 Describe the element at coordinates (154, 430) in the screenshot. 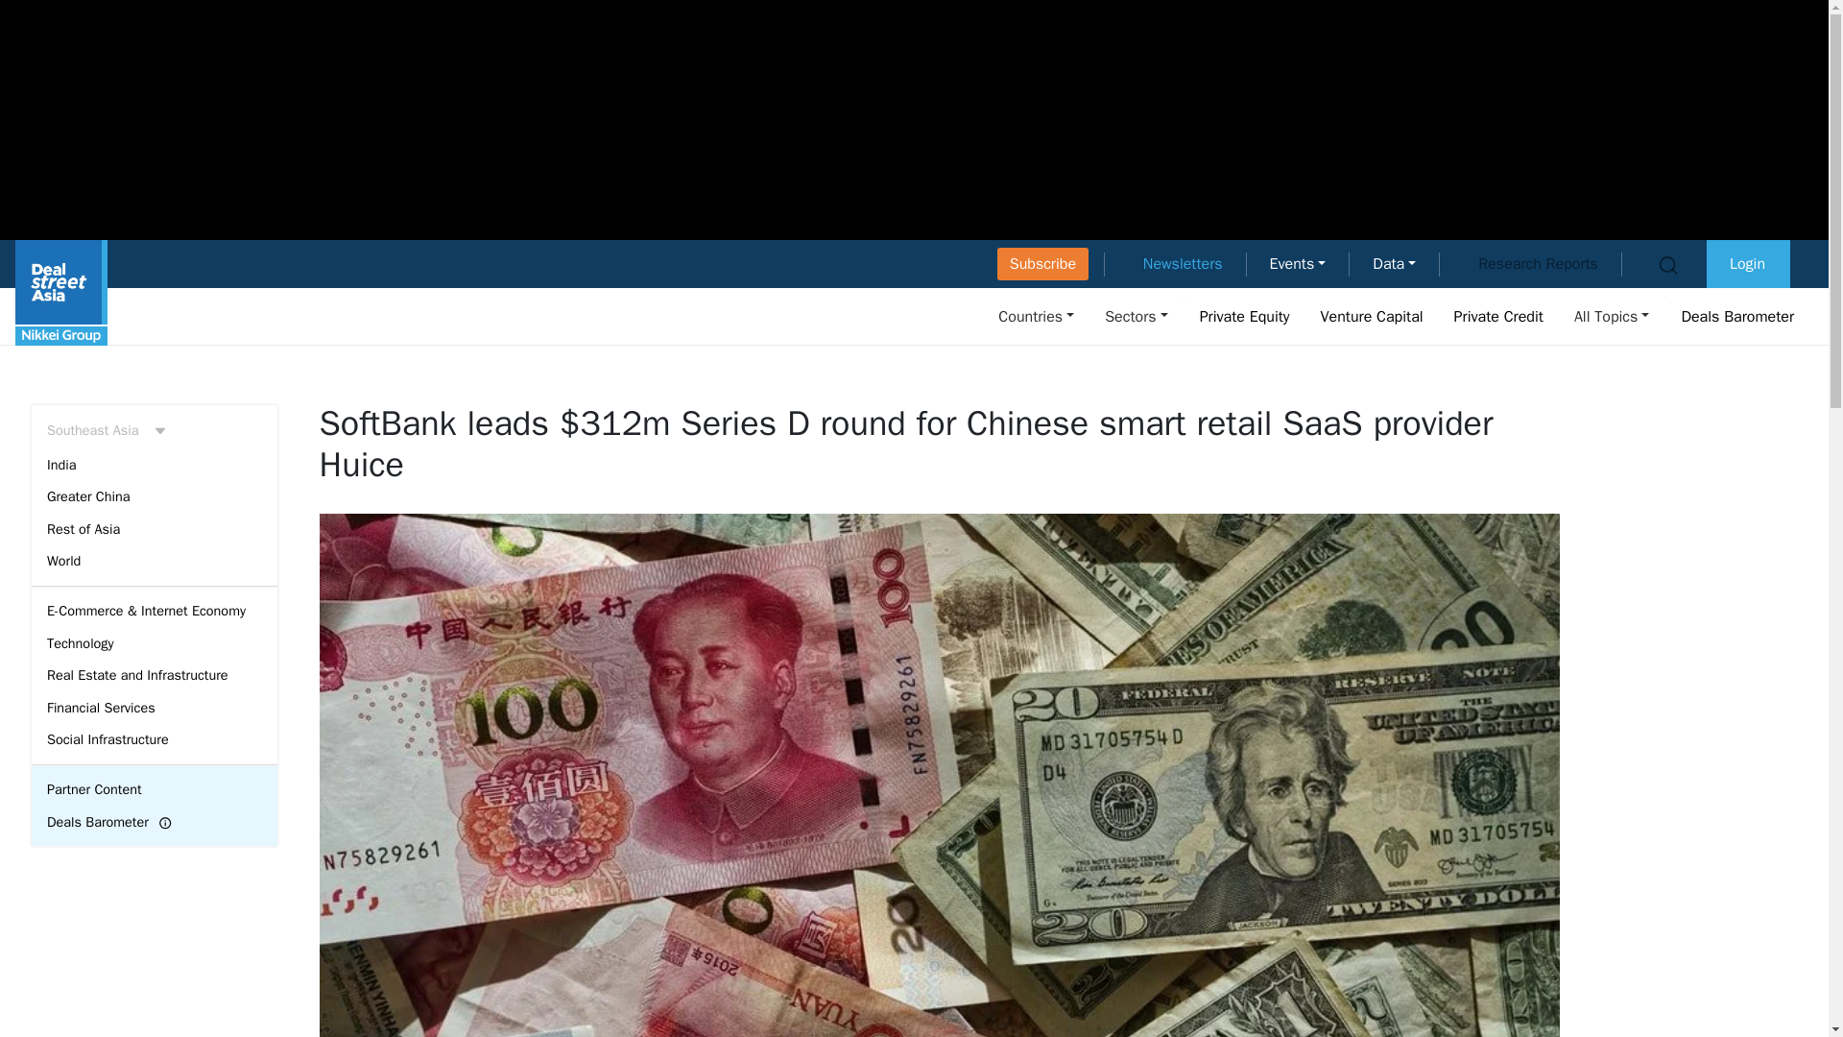

I see `Southeast Asia` at that location.